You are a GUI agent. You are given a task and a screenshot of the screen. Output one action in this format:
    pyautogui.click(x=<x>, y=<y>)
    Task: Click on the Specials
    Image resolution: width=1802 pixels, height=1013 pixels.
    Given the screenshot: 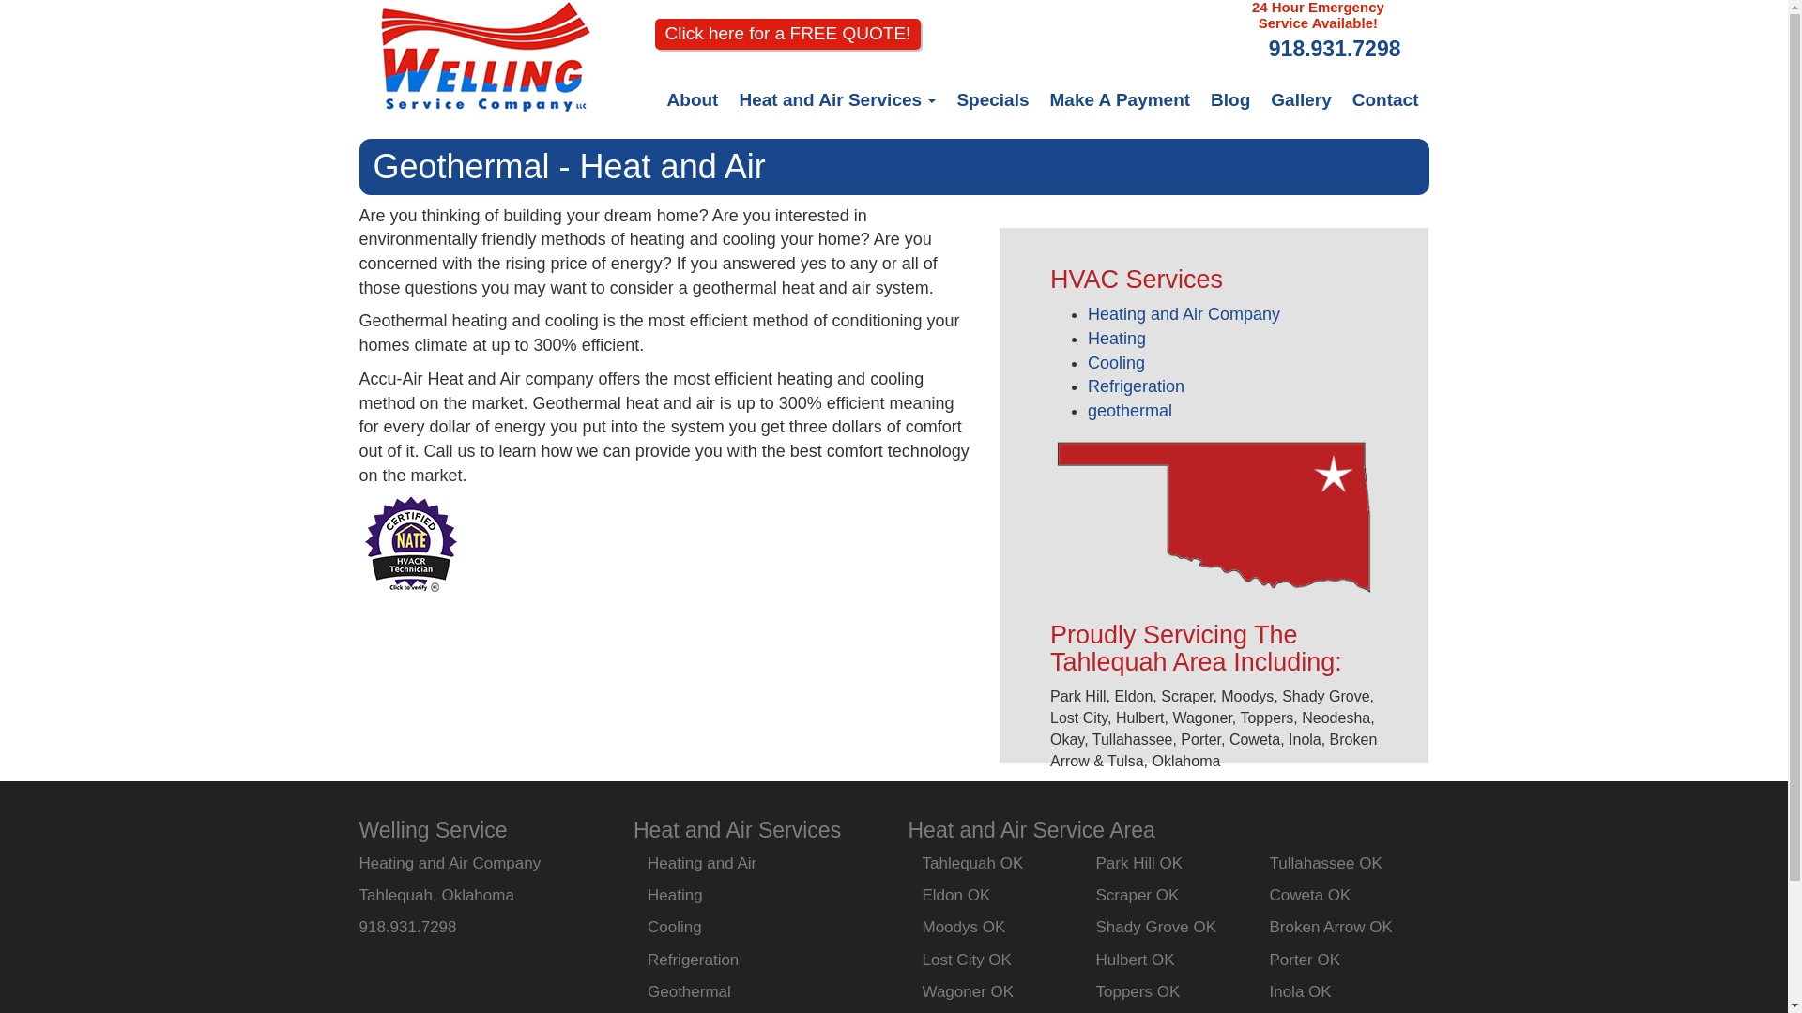 What is the action you would take?
    pyautogui.click(x=993, y=100)
    